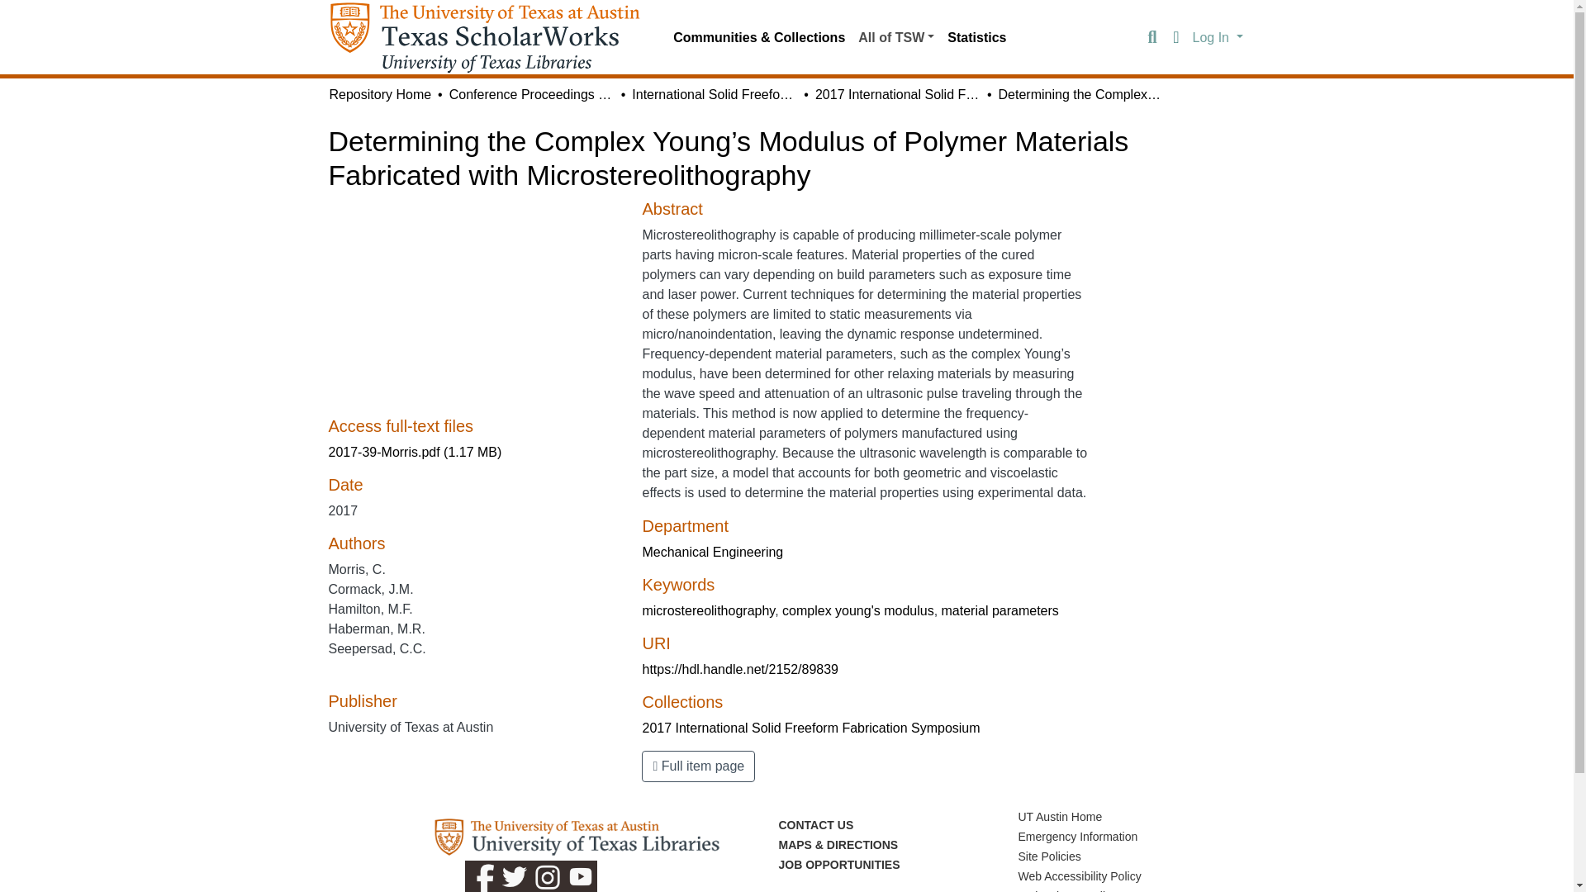 This screenshot has width=1586, height=892. I want to click on 2017 International Solid Freeform Fabrication Symposium, so click(897, 94).